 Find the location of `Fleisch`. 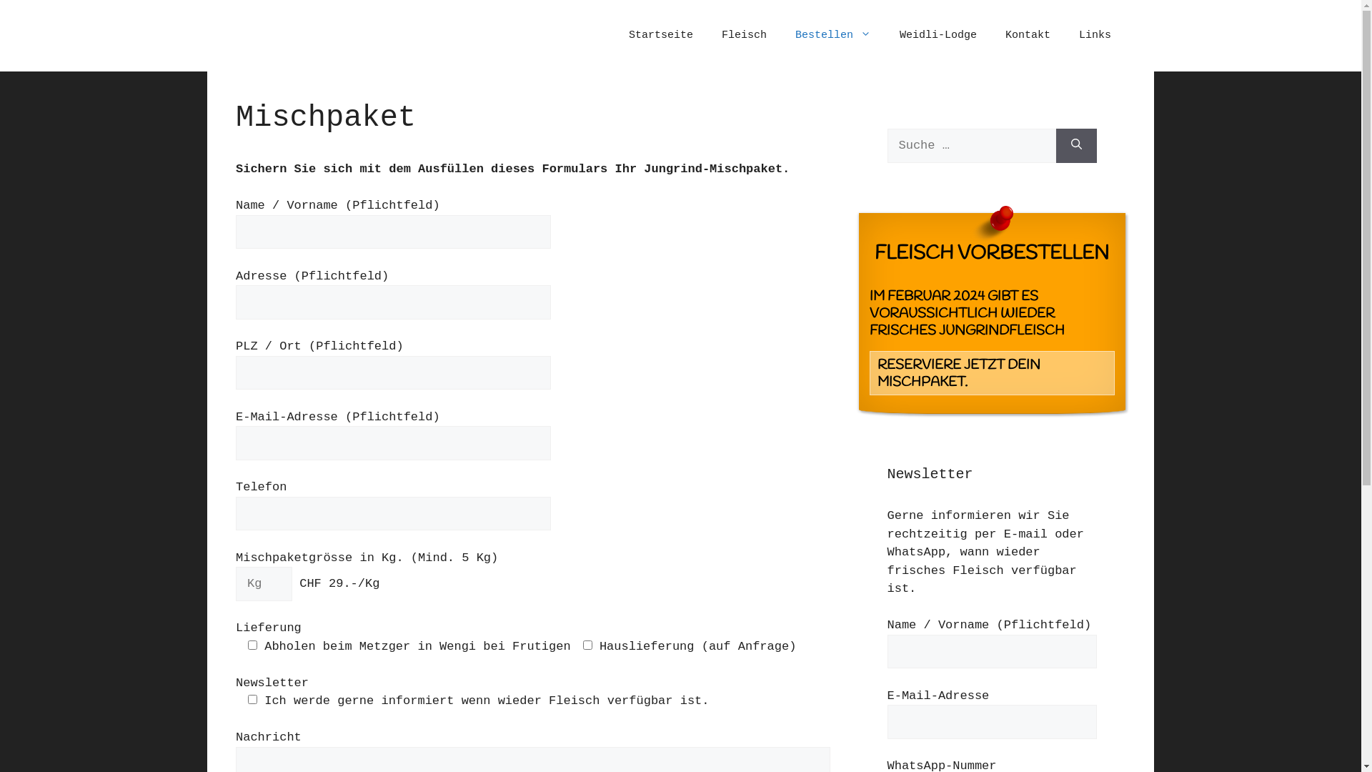

Fleisch is located at coordinates (745, 36).